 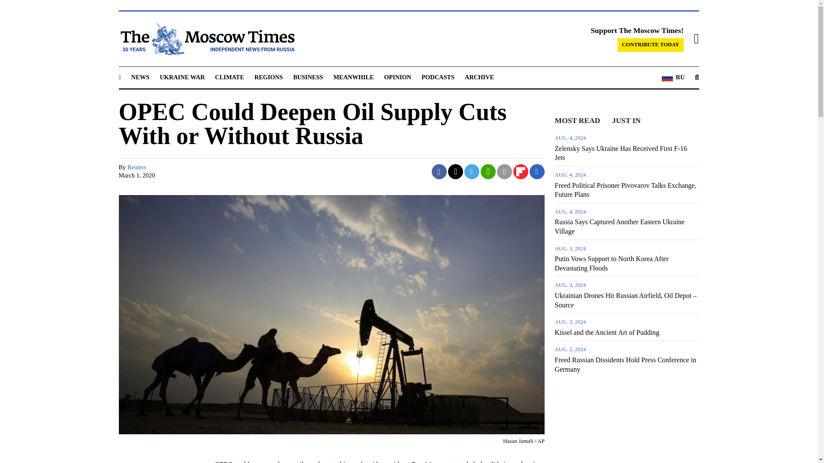 I want to click on OPINION, so click(x=397, y=77).